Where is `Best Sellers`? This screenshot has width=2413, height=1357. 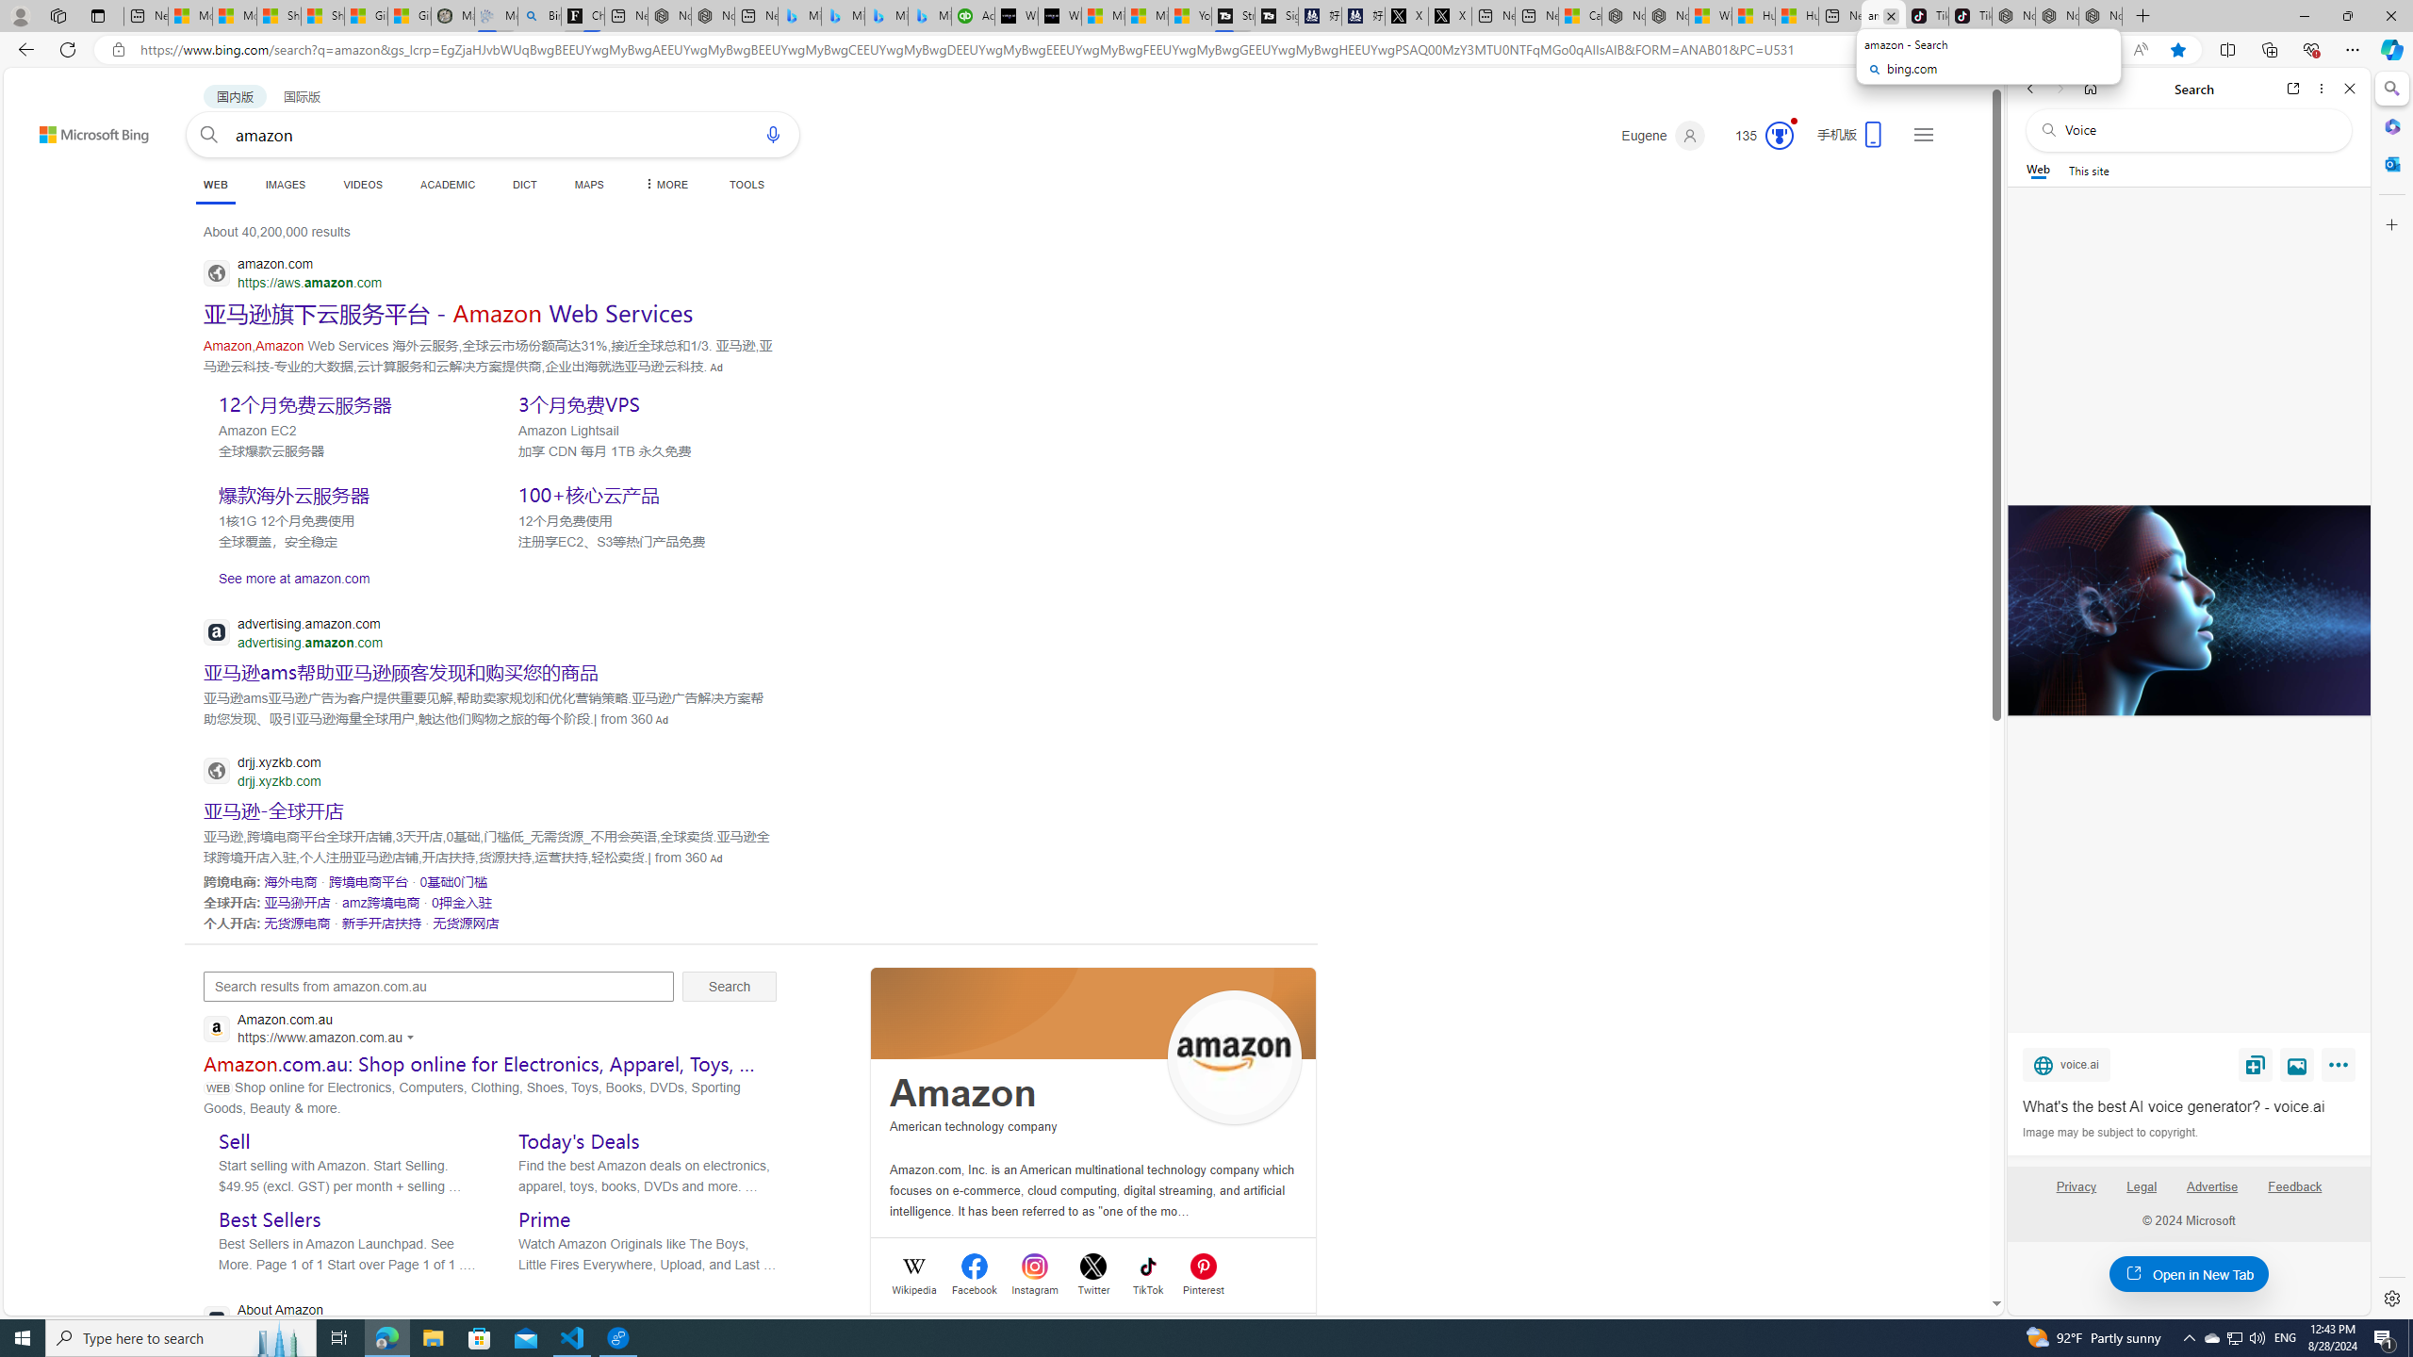
Best Sellers is located at coordinates (270, 1219).